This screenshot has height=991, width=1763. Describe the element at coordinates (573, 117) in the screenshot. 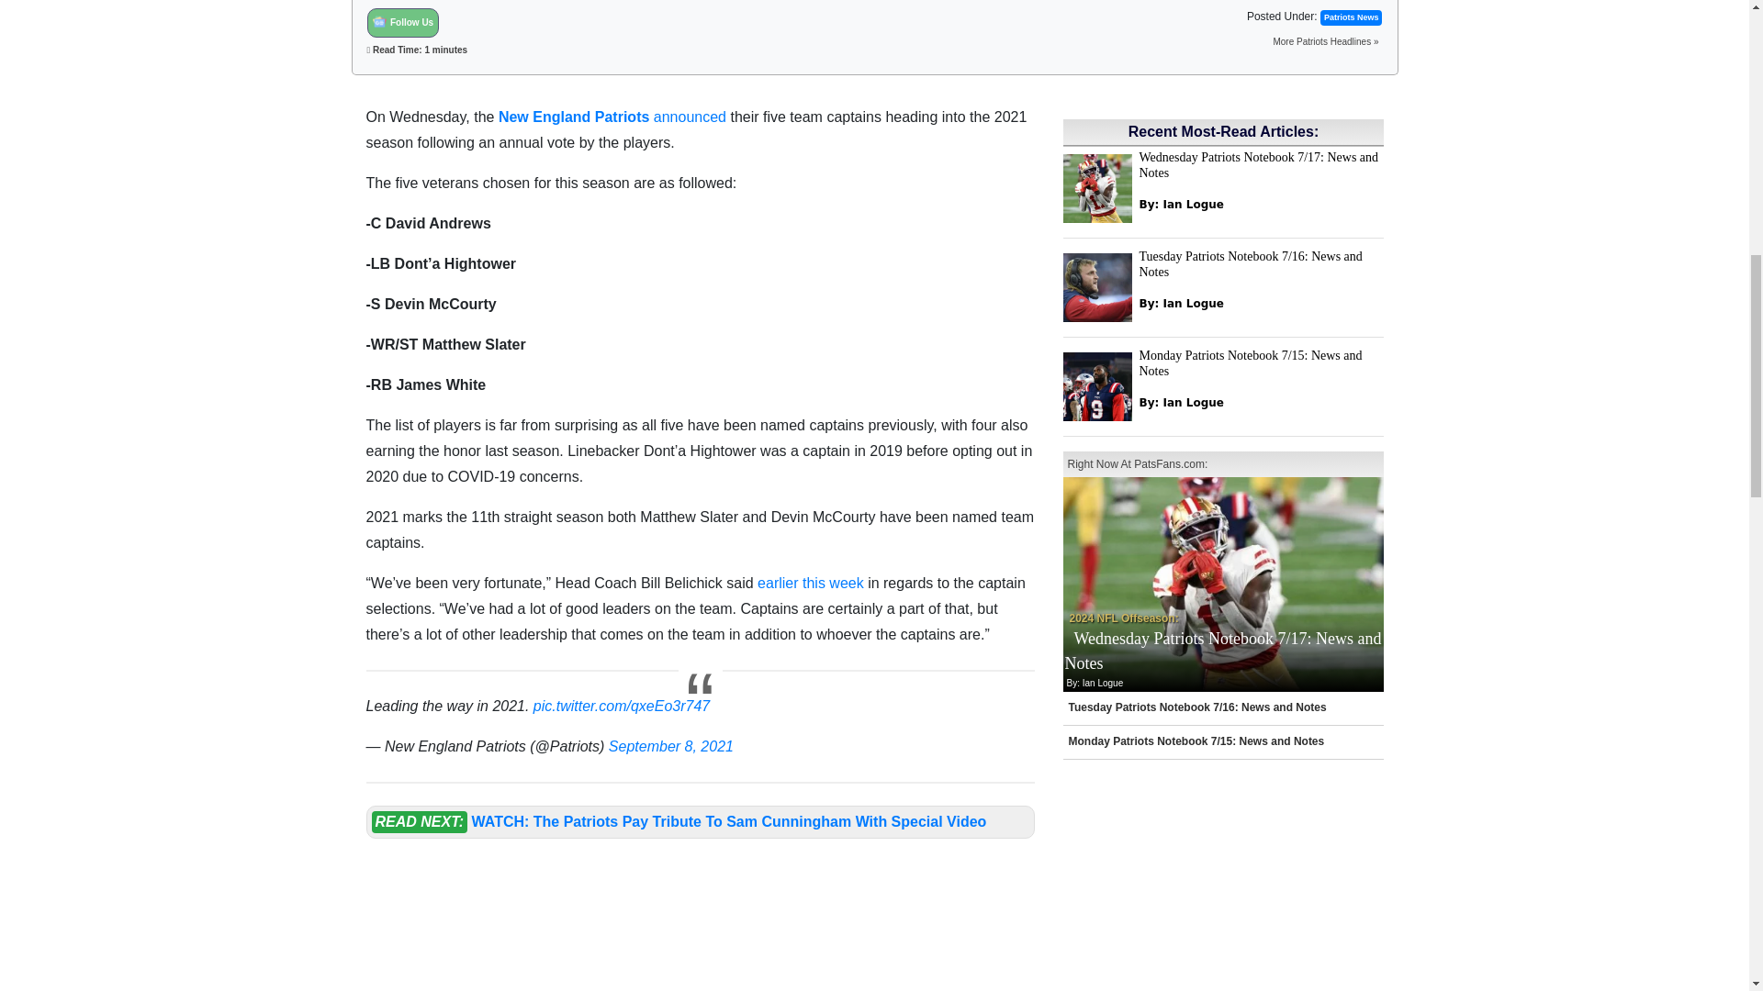

I see `New England Patriots at PatsFans.com` at that location.